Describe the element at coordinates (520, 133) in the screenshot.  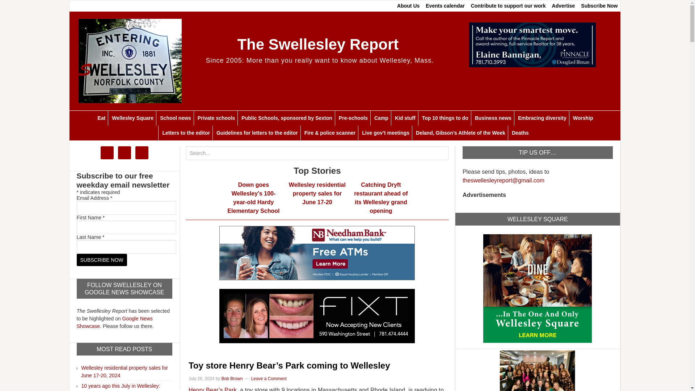
I see `Deaths` at that location.